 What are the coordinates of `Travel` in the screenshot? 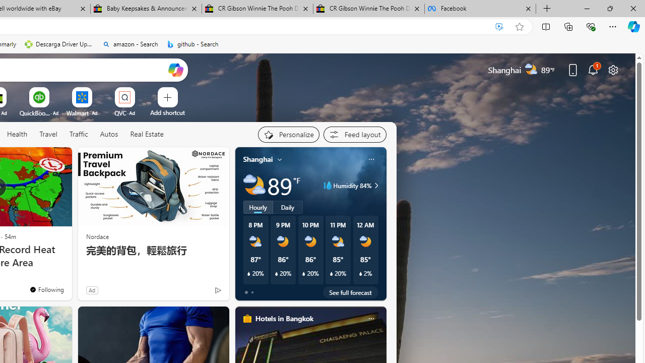 It's located at (48, 135).